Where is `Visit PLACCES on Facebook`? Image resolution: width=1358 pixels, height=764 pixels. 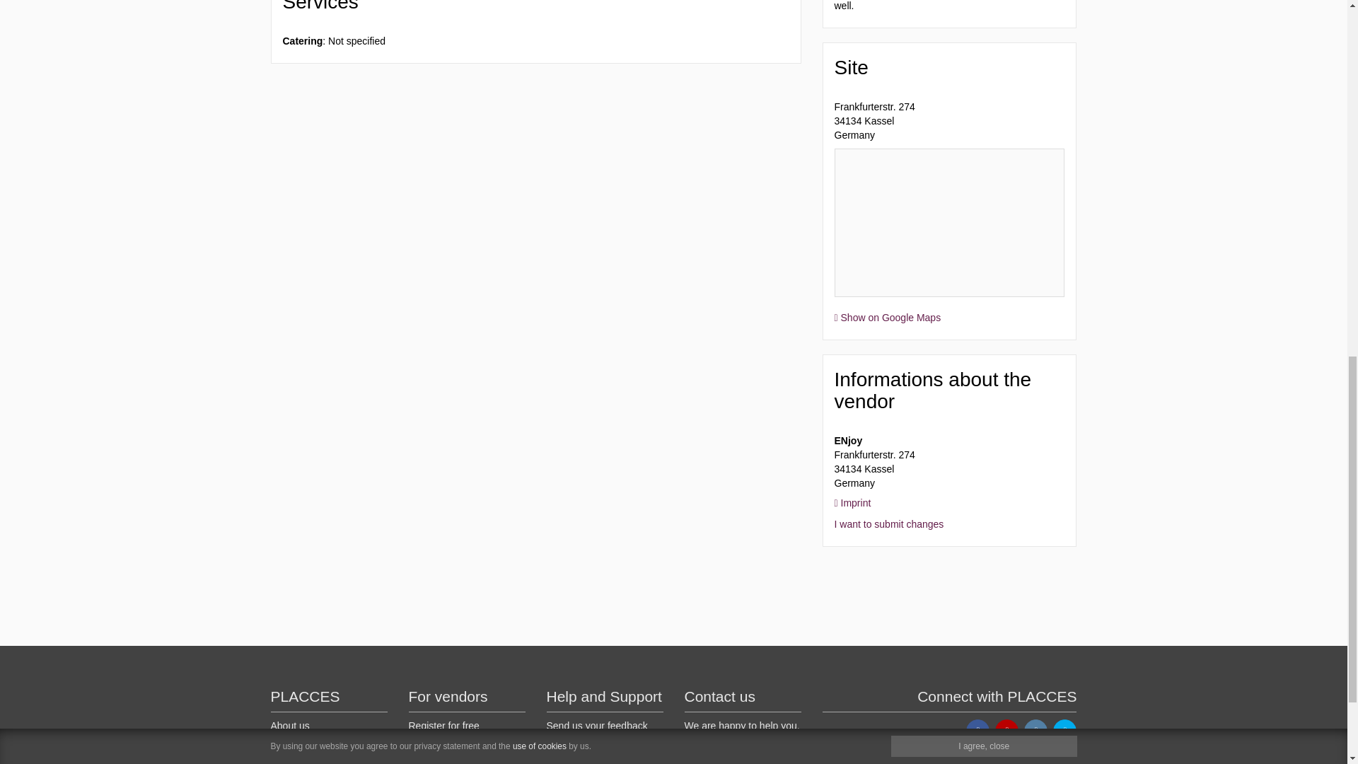 Visit PLACCES on Facebook is located at coordinates (977, 731).